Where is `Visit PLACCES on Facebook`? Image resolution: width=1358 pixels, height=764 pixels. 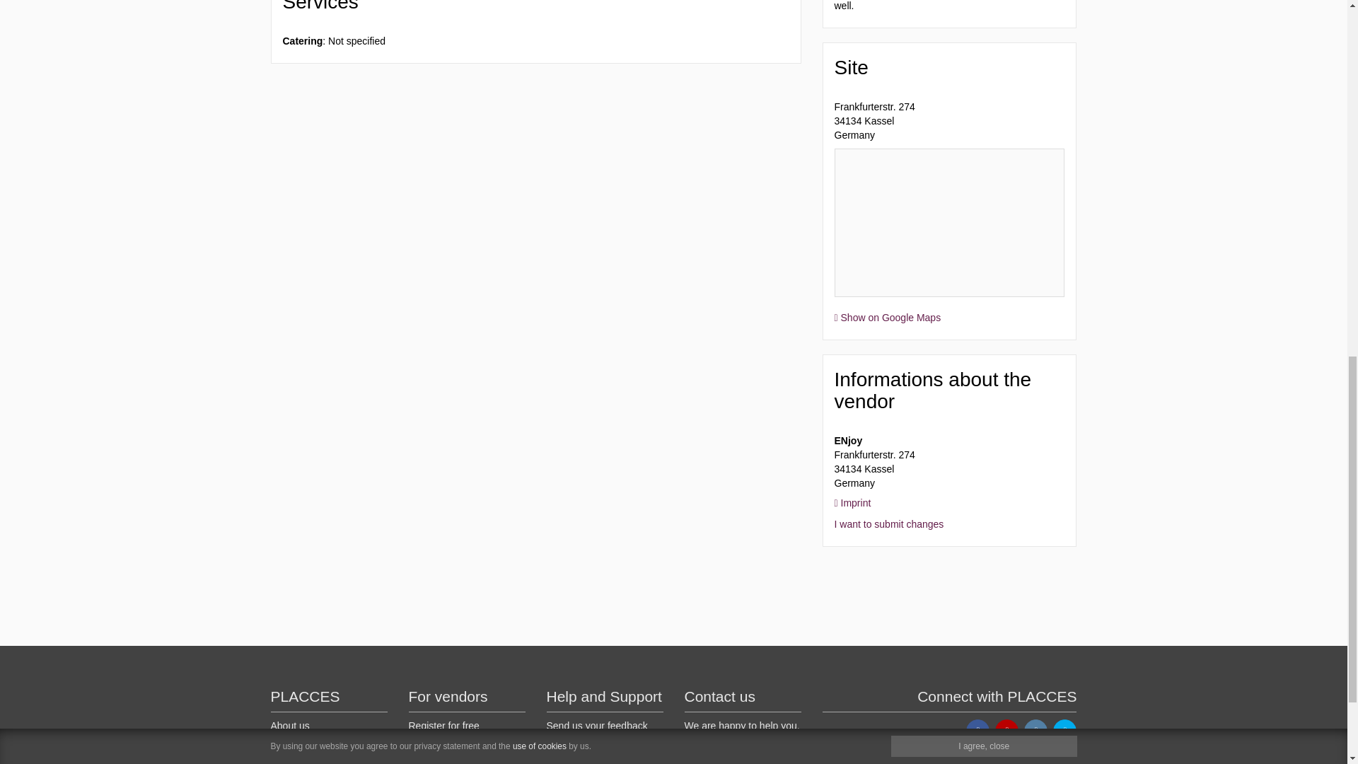 Visit PLACCES on Facebook is located at coordinates (977, 731).